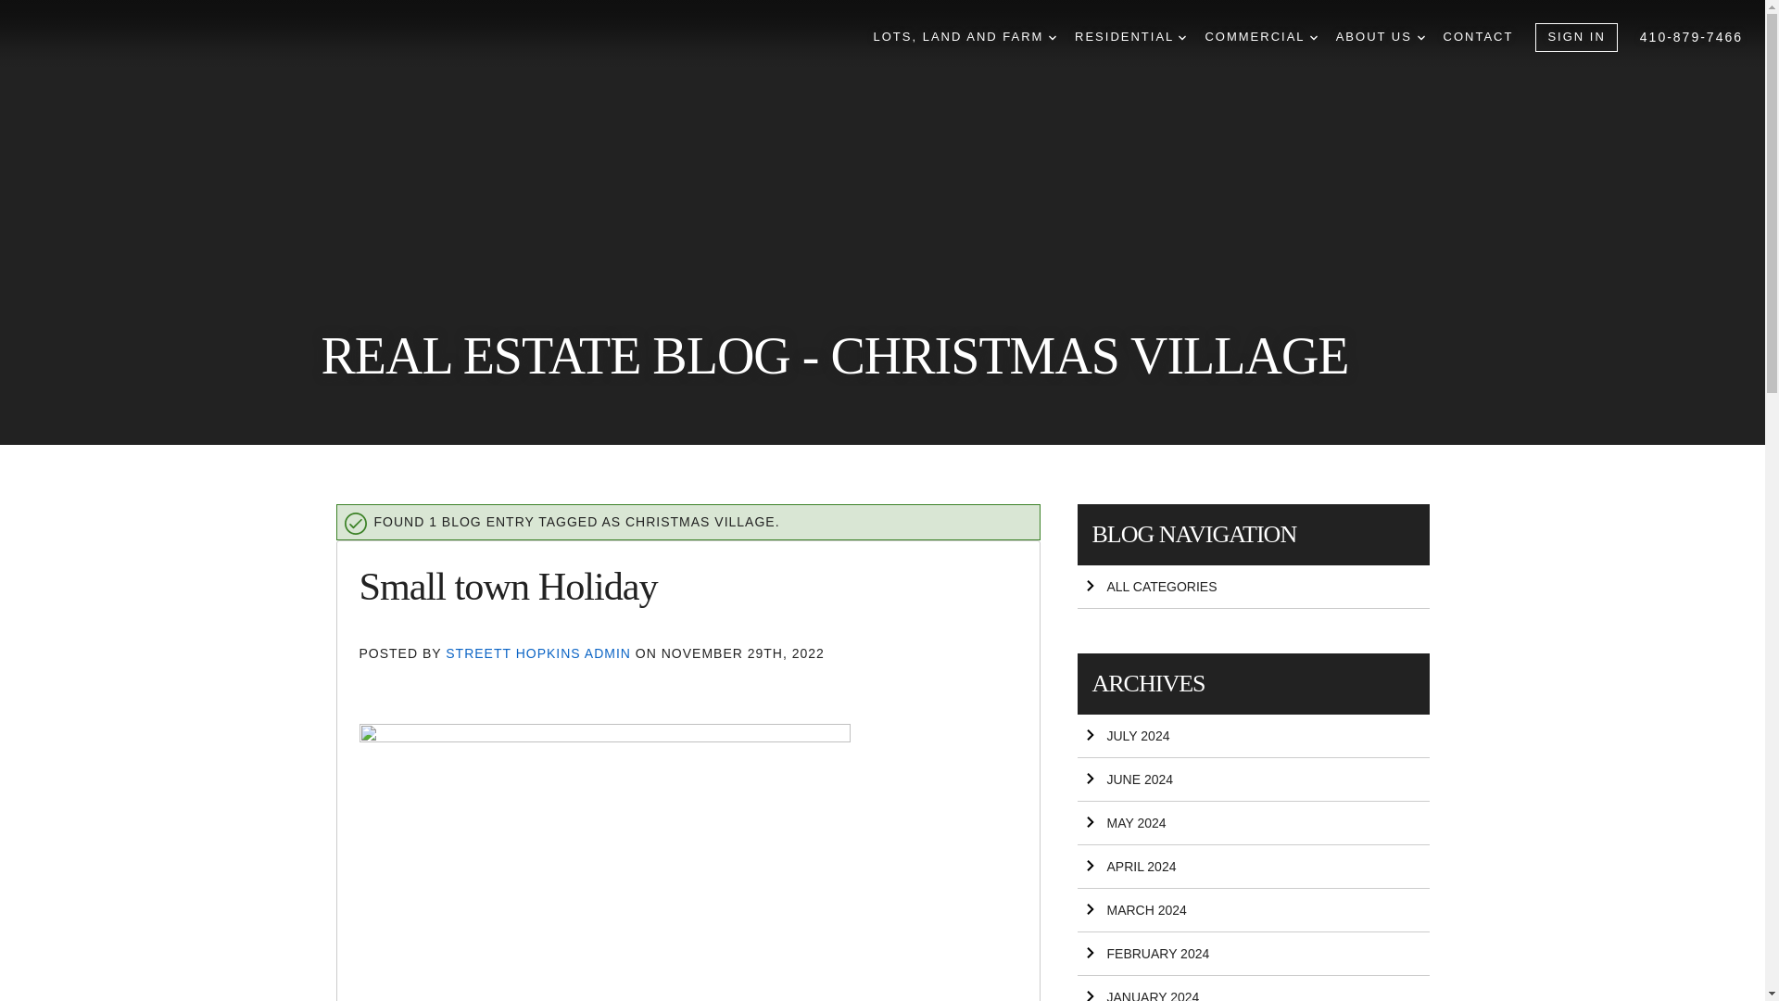 This screenshot has width=1779, height=1001. What do you see at coordinates (1260, 37) in the screenshot?
I see `COMMERCIAL DROPDOWN ARROW` at bounding box center [1260, 37].